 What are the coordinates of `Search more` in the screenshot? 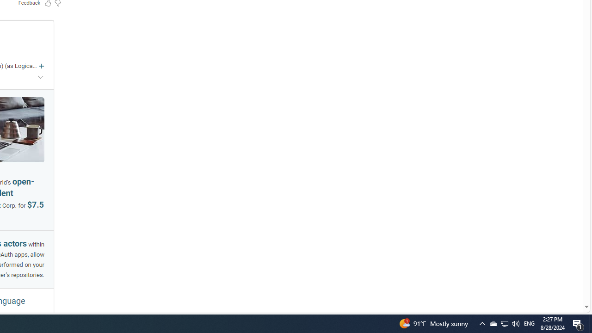 It's located at (565, 279).